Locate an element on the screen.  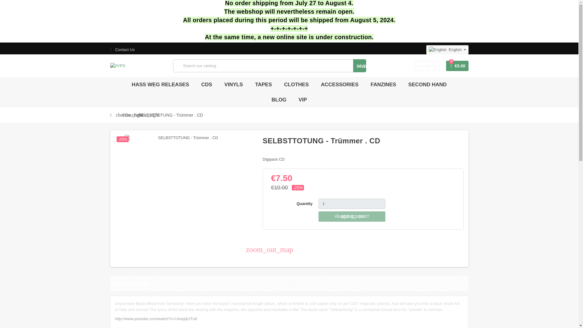
SECOND HAND is located at coordinates (427, 66).